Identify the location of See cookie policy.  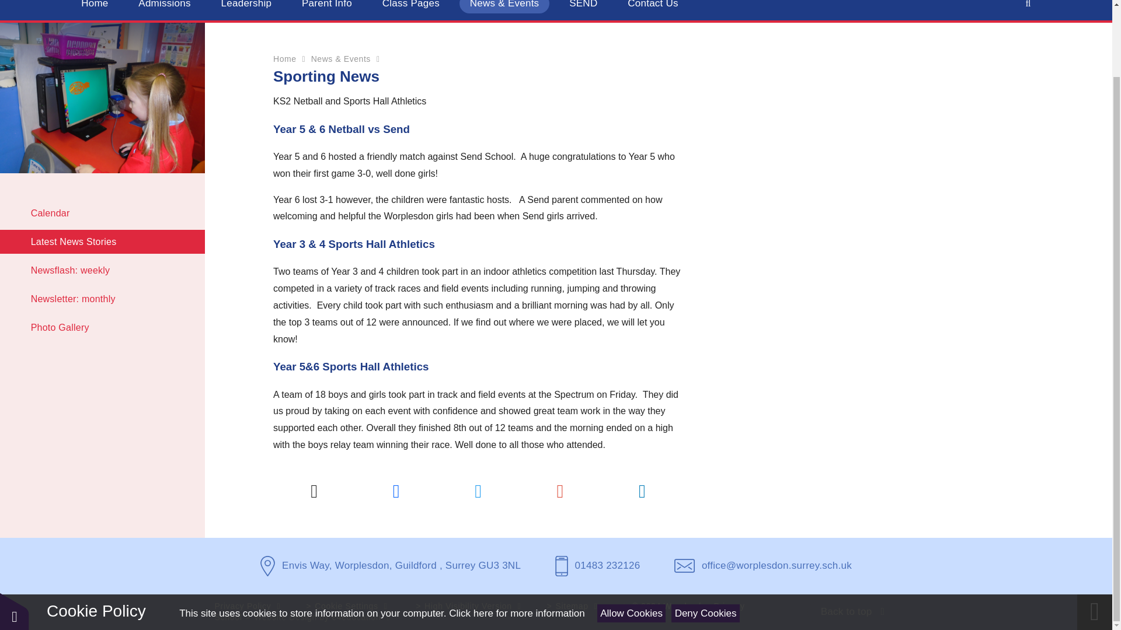
(516, 534).